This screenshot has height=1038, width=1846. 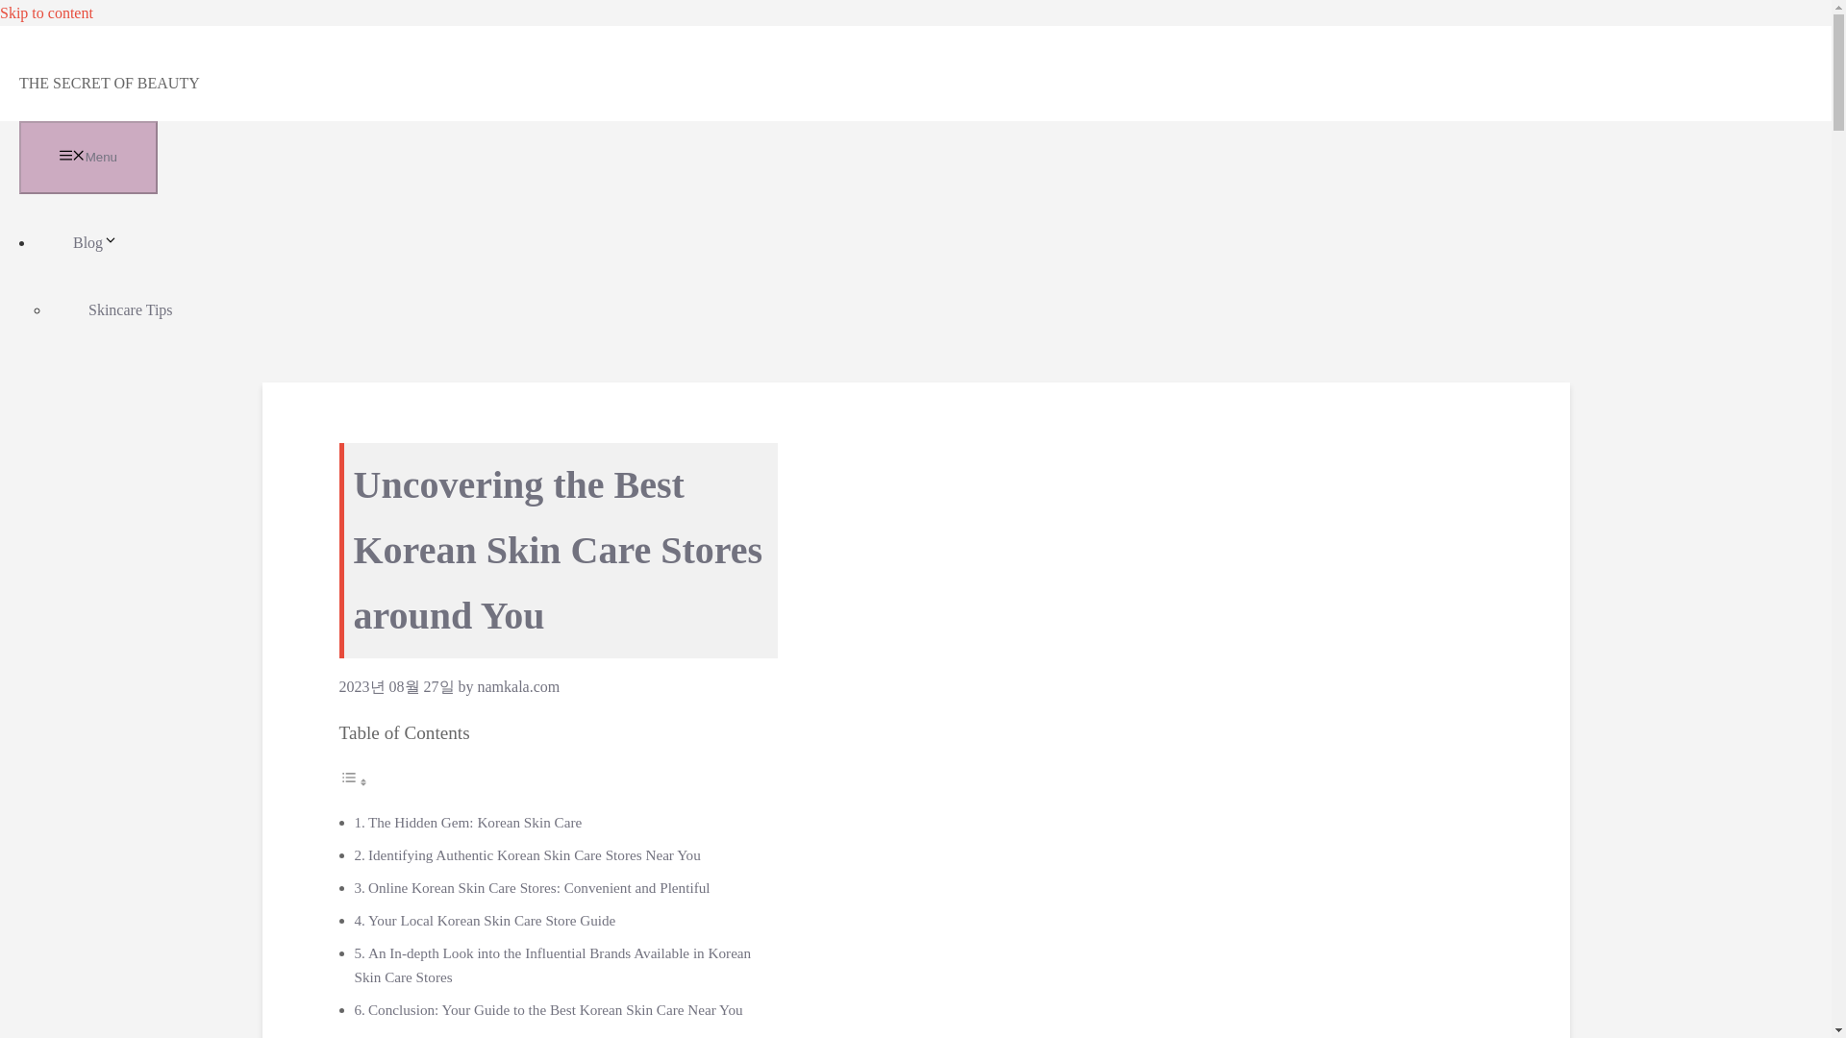 What do you see at coordinates (46, 12) in the screenshot?
I see `Skip to content` at bounding box center [46, 12].